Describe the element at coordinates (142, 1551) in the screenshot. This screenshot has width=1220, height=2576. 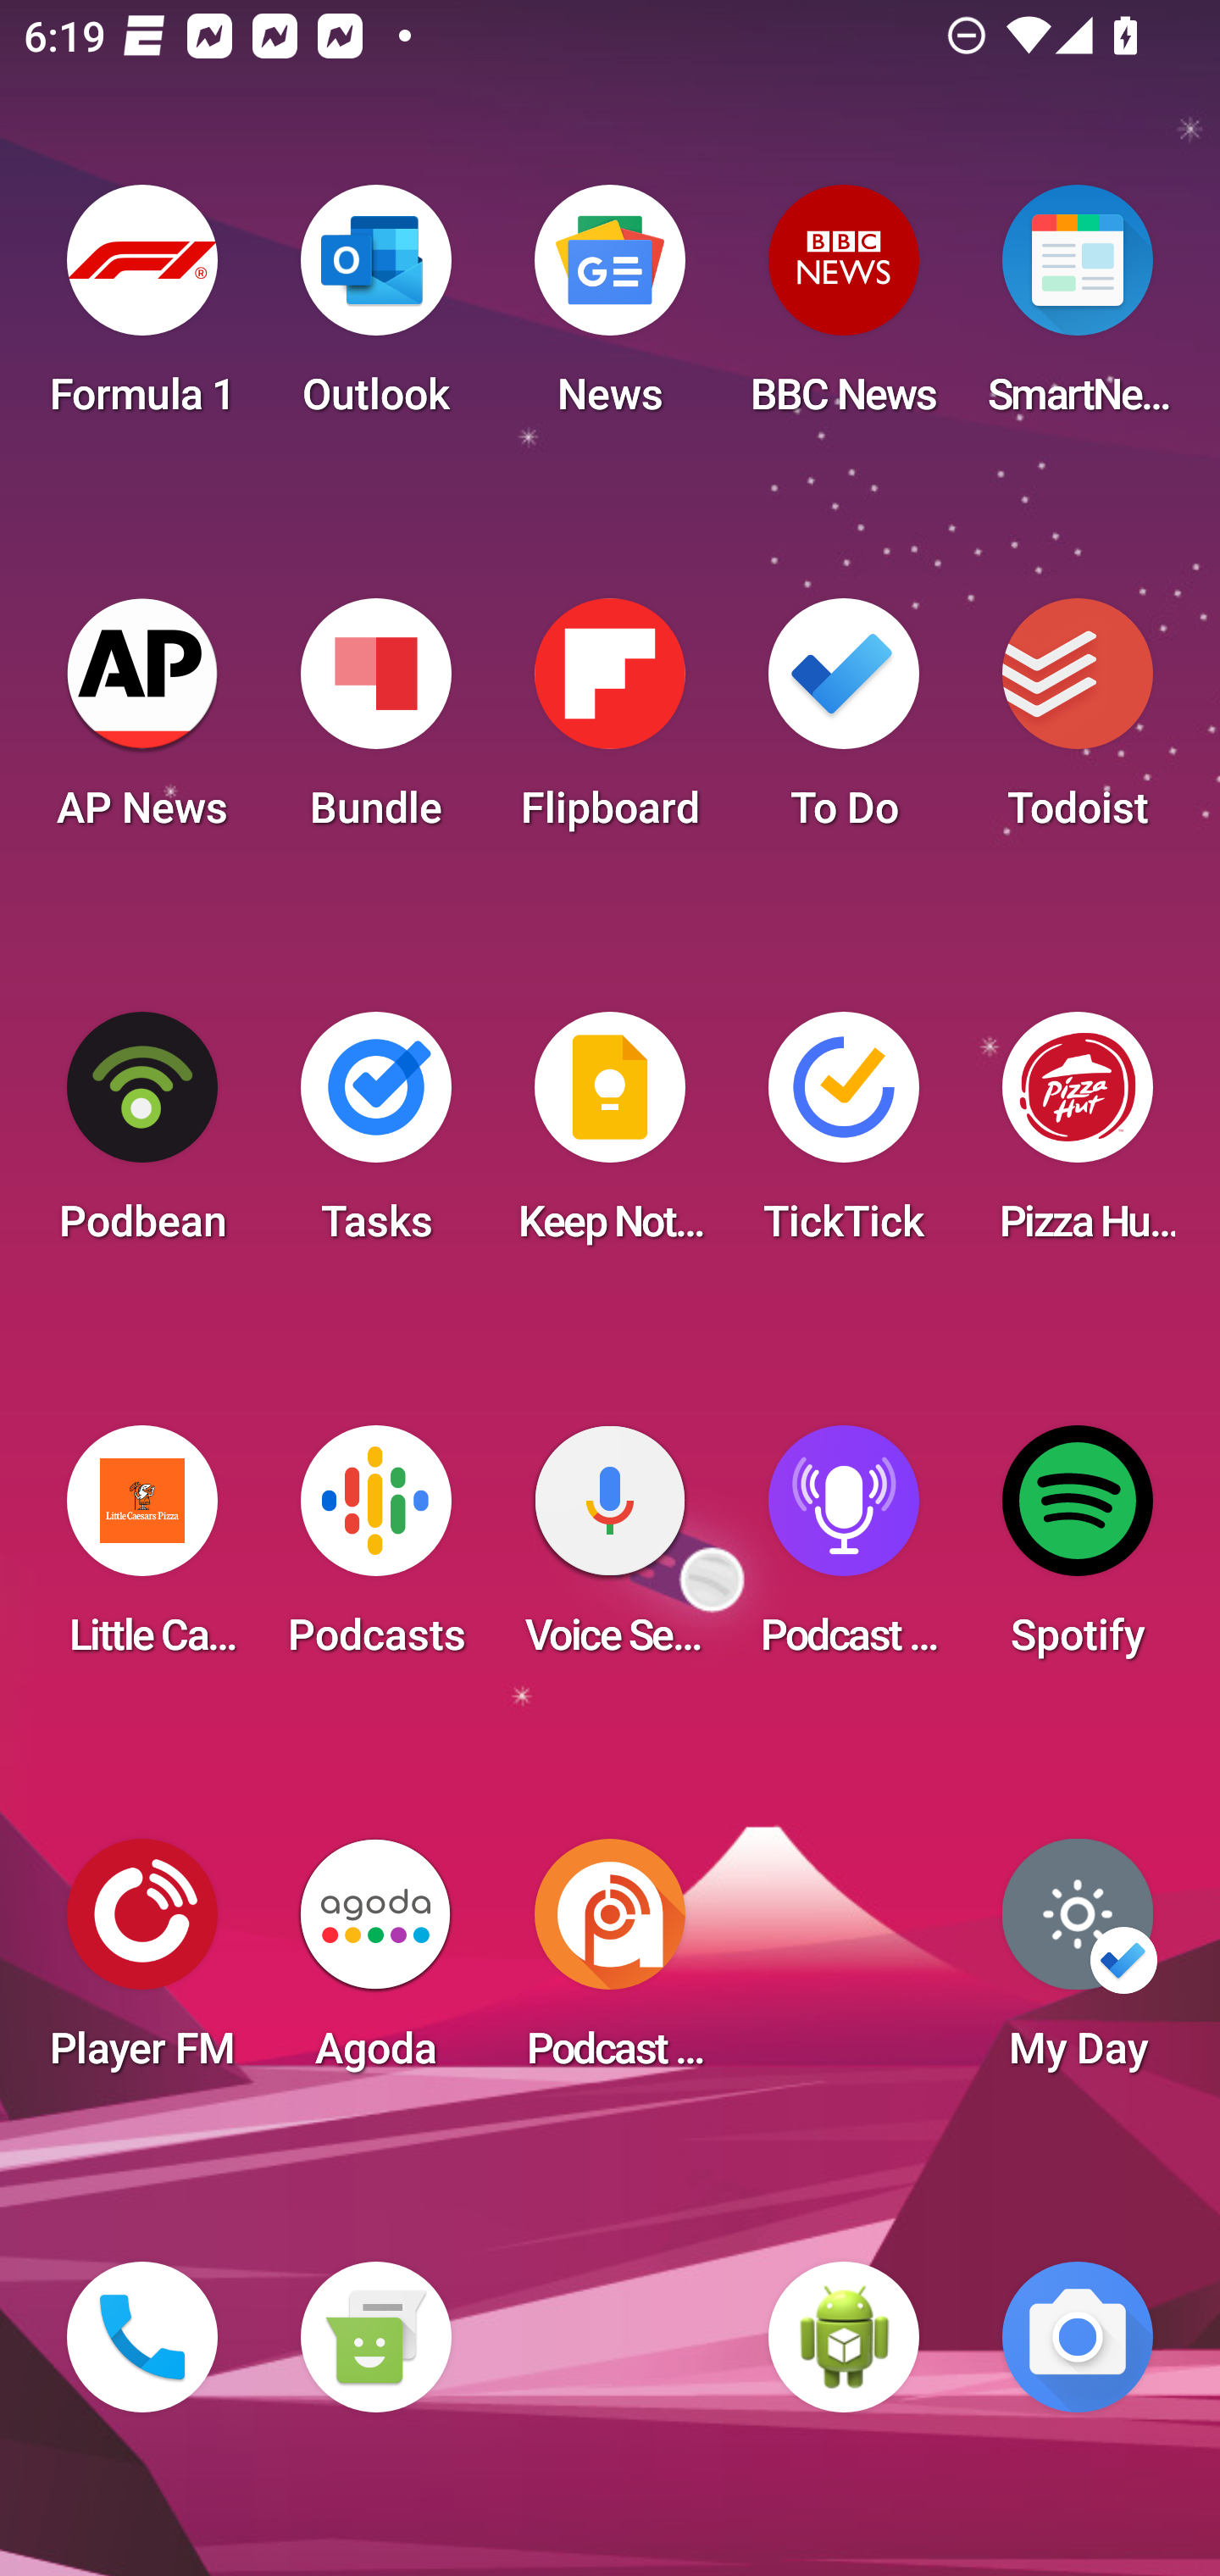
I see `Little Caesars Pizza` at that location.